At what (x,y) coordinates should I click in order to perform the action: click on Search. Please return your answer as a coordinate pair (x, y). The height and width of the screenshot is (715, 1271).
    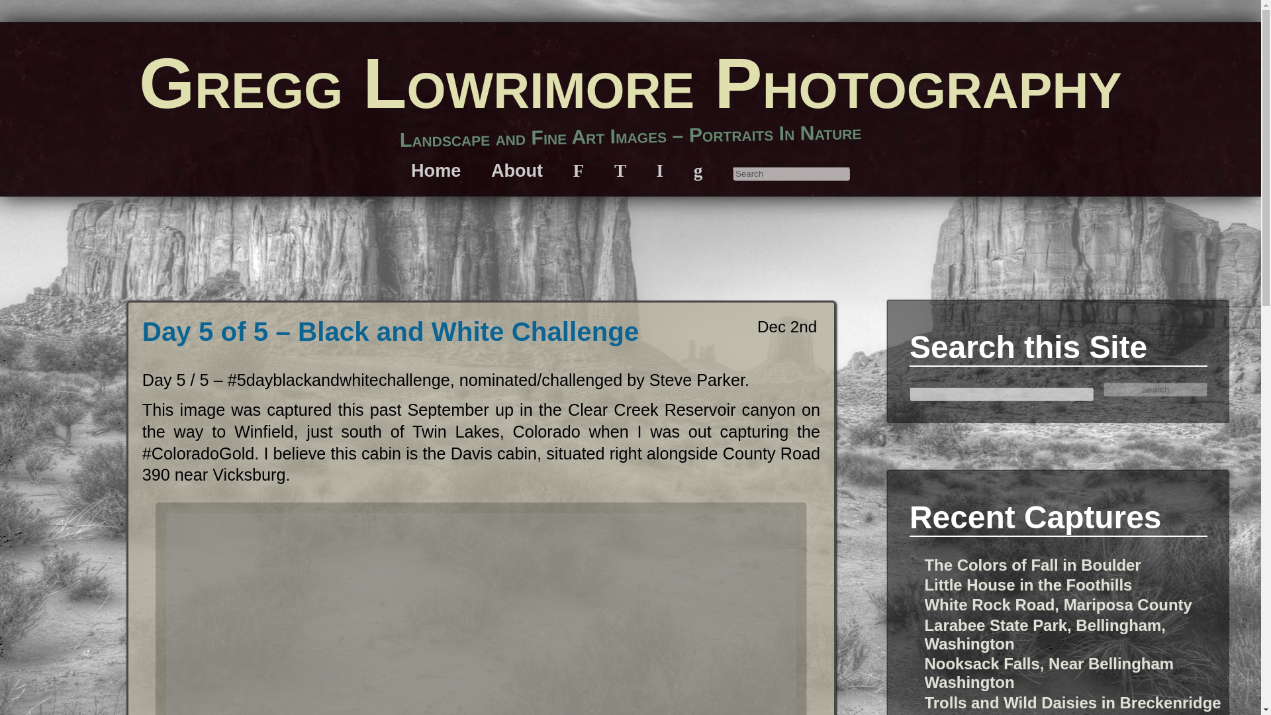
    Looking at the image, I should click on (1156, 389).